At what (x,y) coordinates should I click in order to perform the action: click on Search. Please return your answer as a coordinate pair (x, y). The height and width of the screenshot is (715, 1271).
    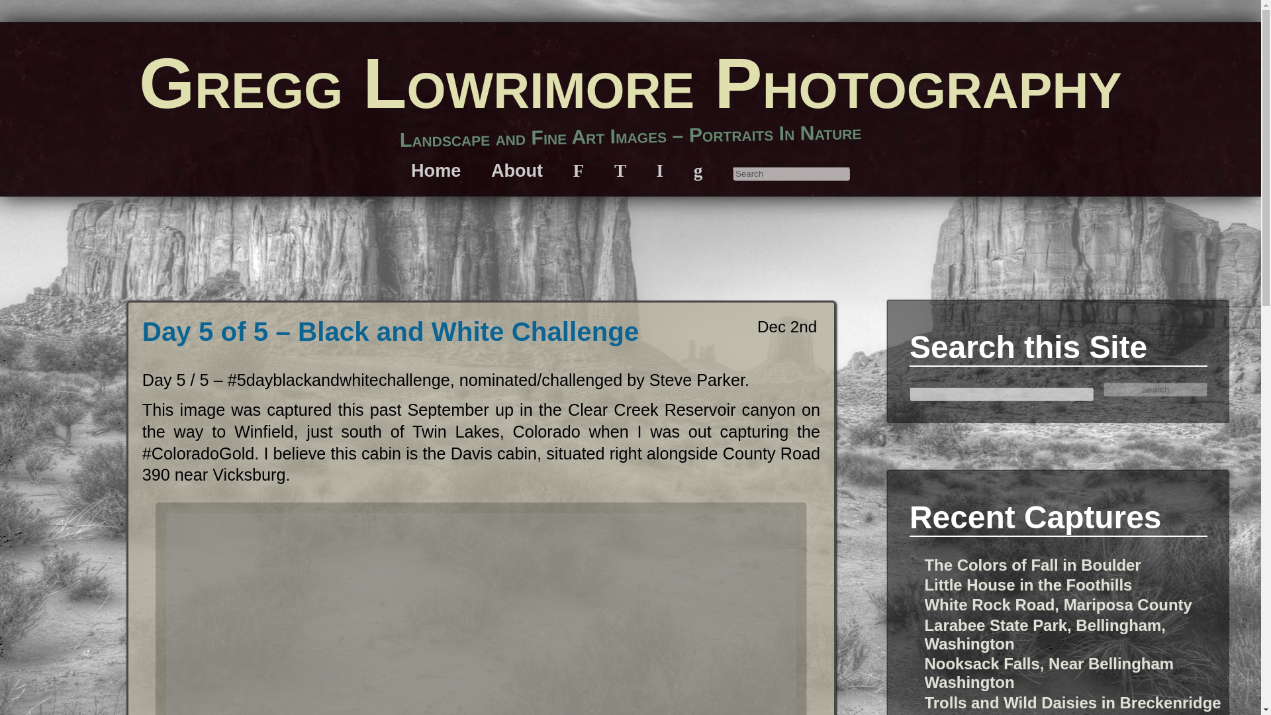
    Looking at the image, I should click on (1156, 389).